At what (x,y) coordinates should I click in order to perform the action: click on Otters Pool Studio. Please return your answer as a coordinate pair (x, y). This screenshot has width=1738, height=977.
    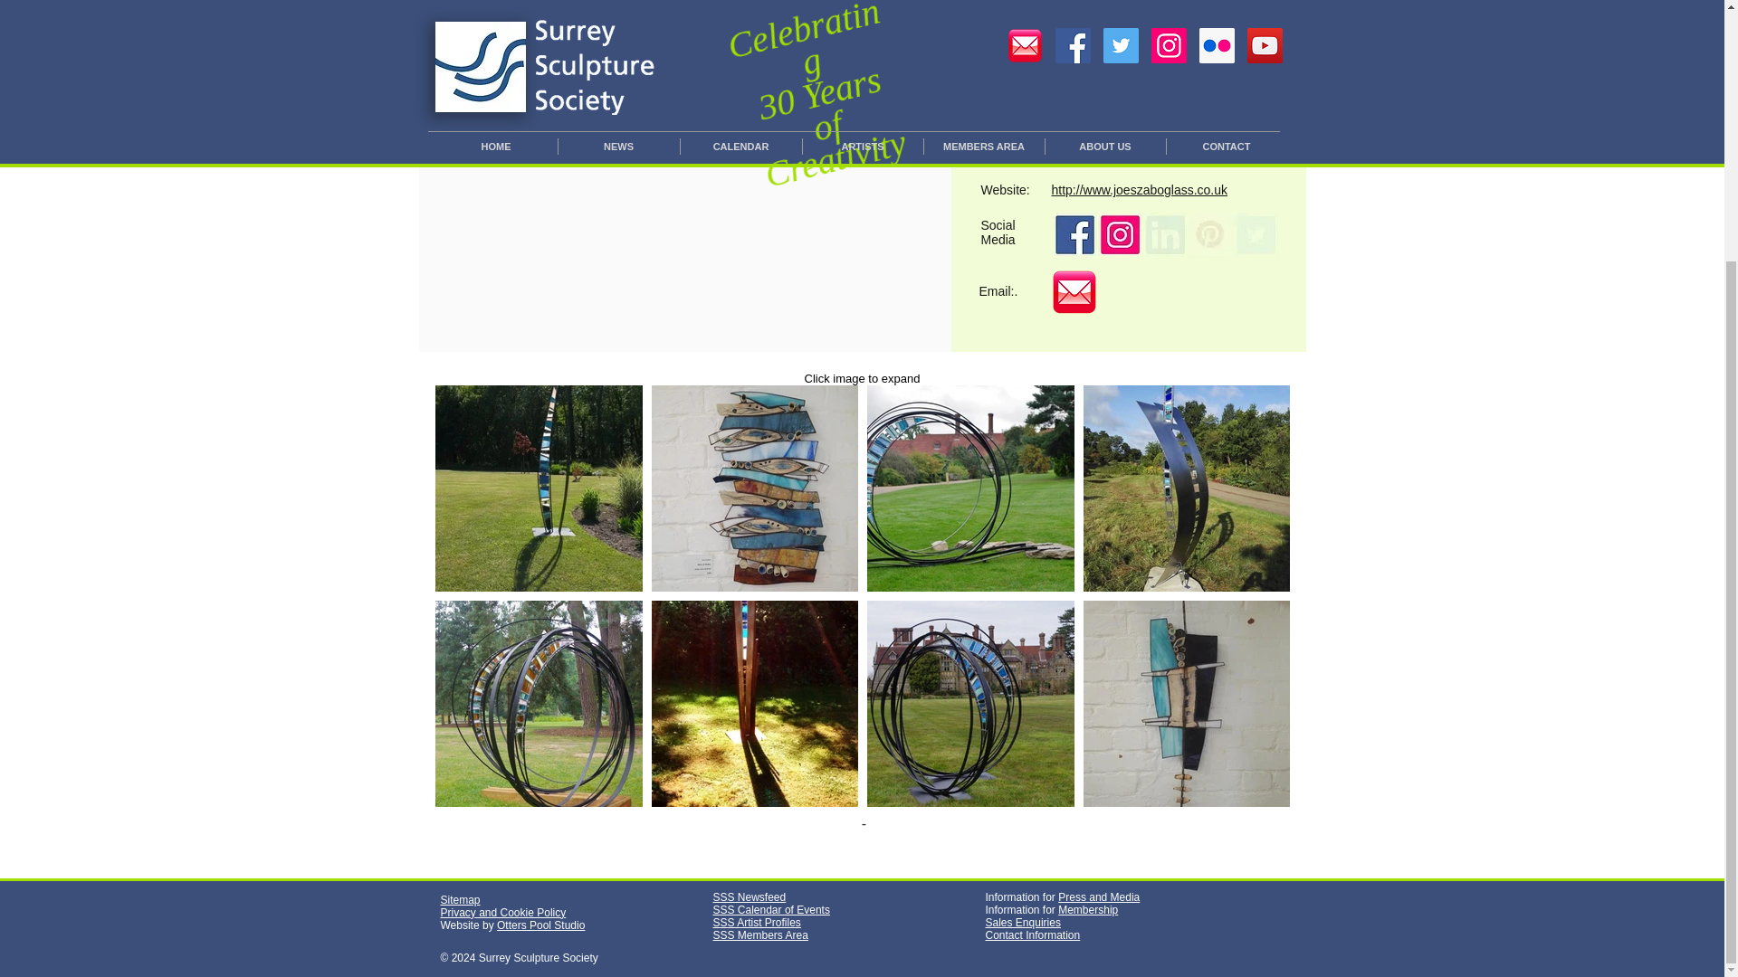
    Looking at the image, I should click on (540, 925).